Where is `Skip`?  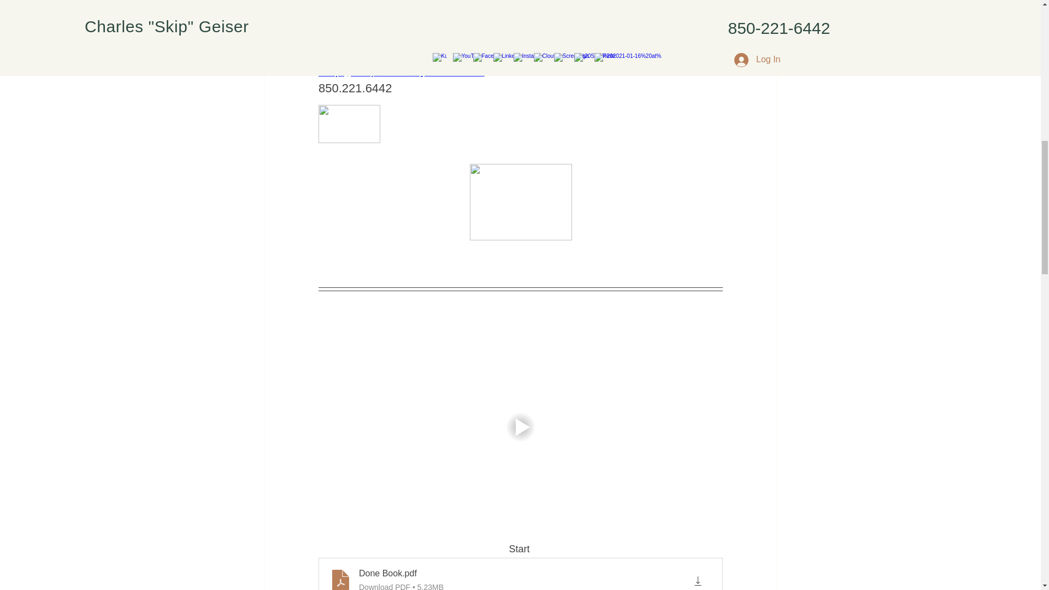
Skip is located at coordinates (333, 34).